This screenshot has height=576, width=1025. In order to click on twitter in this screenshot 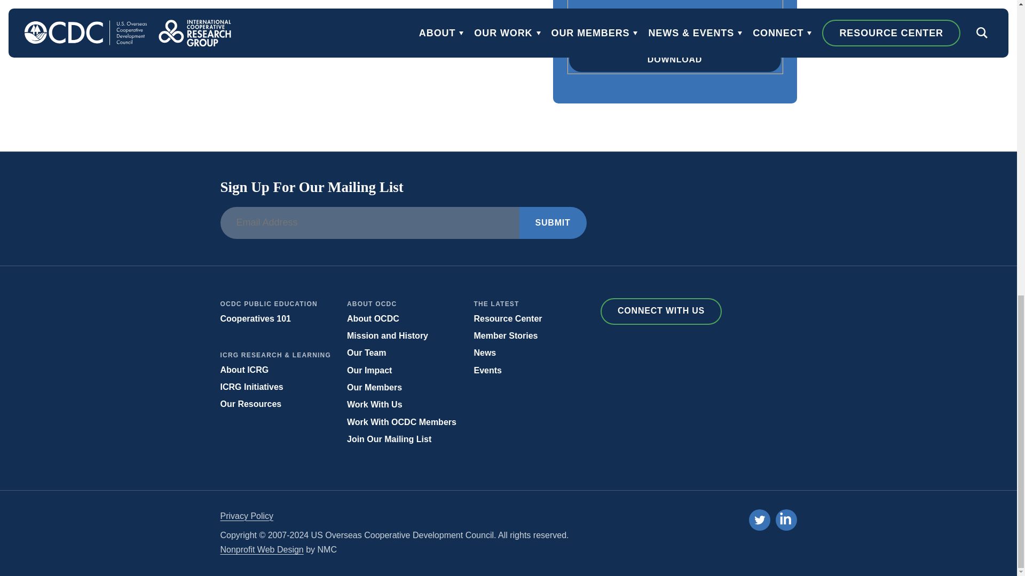, I will do `click(759, 520)`.